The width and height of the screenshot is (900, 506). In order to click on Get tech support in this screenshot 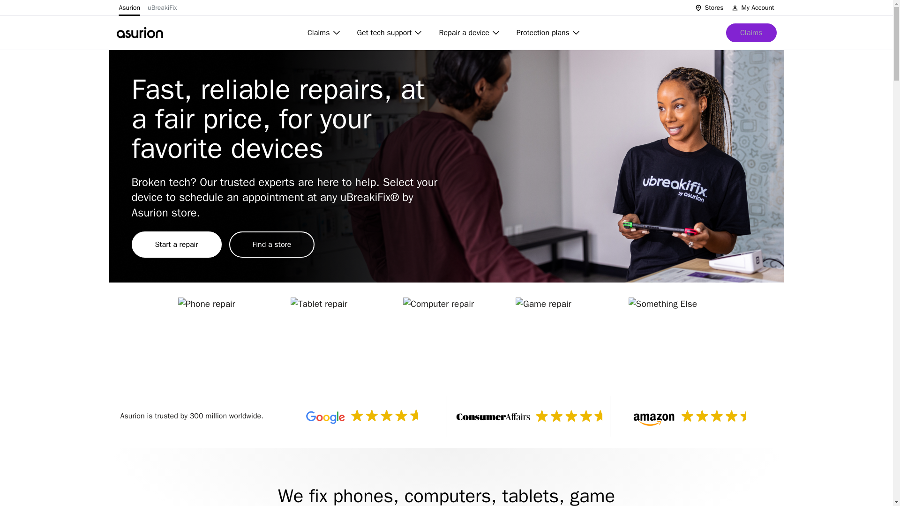, I will do `click(391, 32)`.